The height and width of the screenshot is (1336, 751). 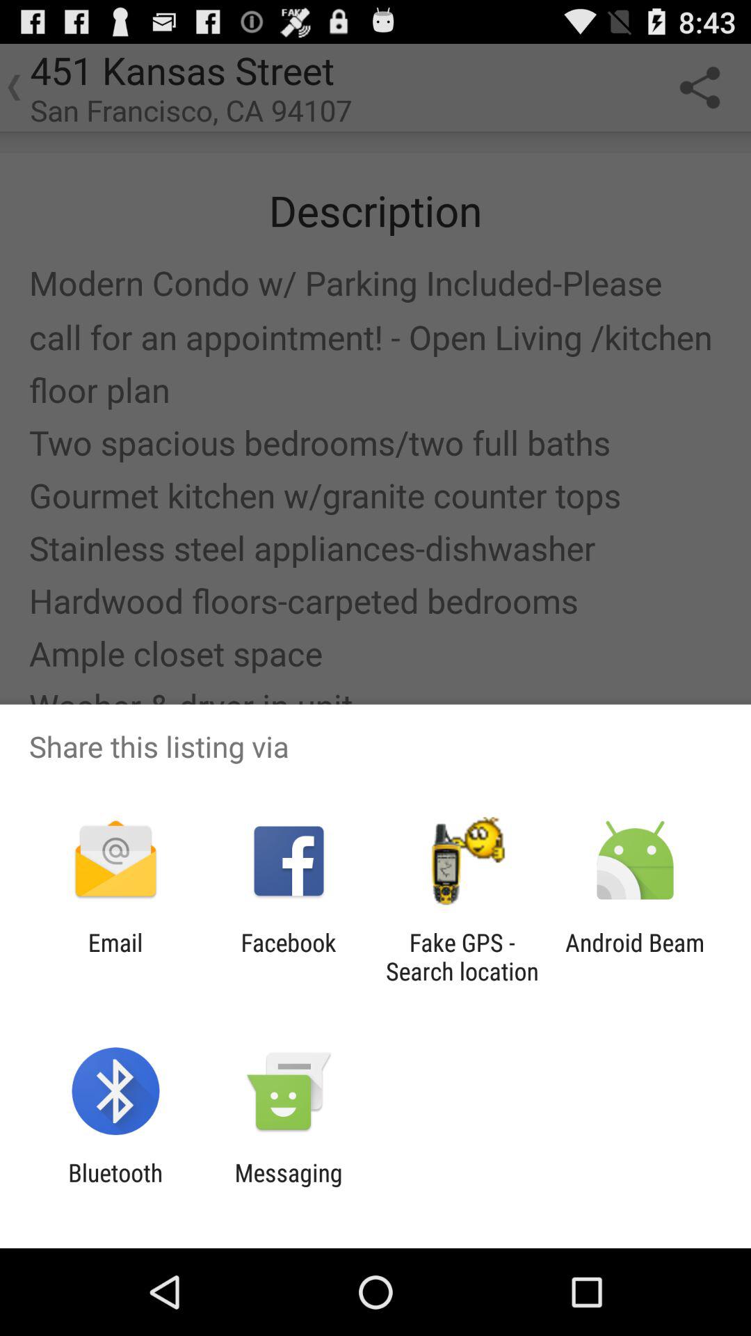 What do you see at coordinates (634, 957) in the screenshot?
I see `launch the icon at the bottom right corner` at bounding box center [634, 957].